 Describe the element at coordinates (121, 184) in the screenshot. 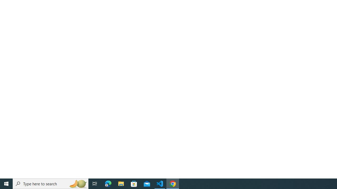

I see `File Explorer` at that location.